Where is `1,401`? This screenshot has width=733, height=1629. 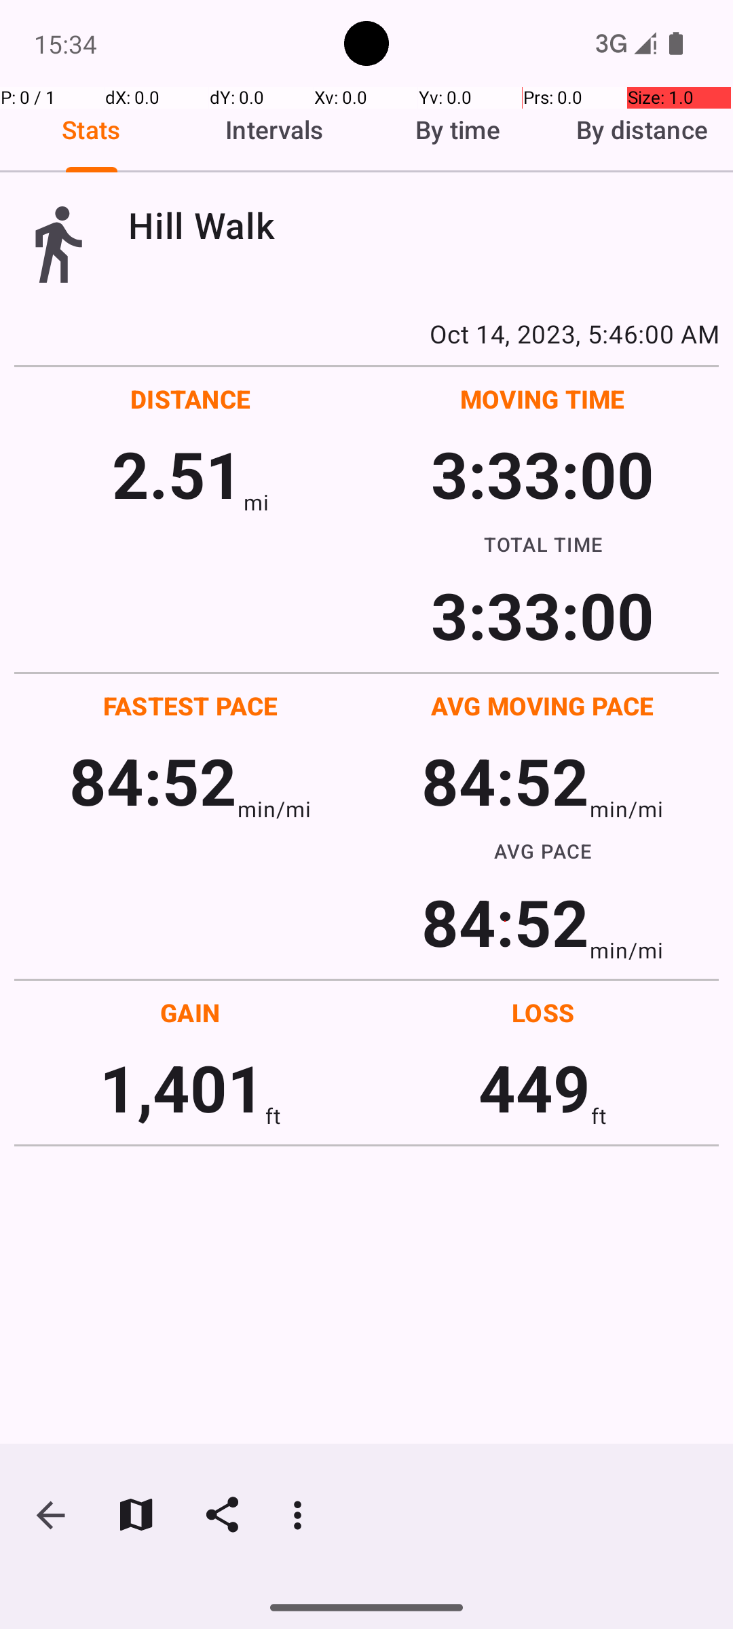 1,401 is located at coordinates (182, 1087).